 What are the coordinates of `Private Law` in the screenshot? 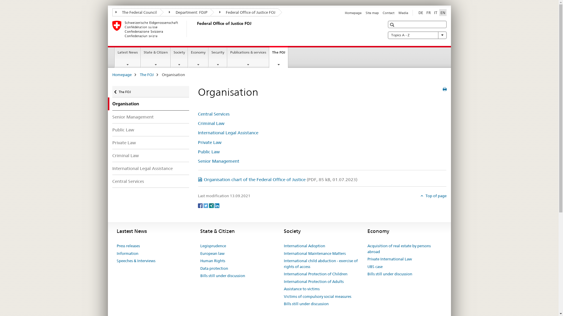 It's located at (210, 142).